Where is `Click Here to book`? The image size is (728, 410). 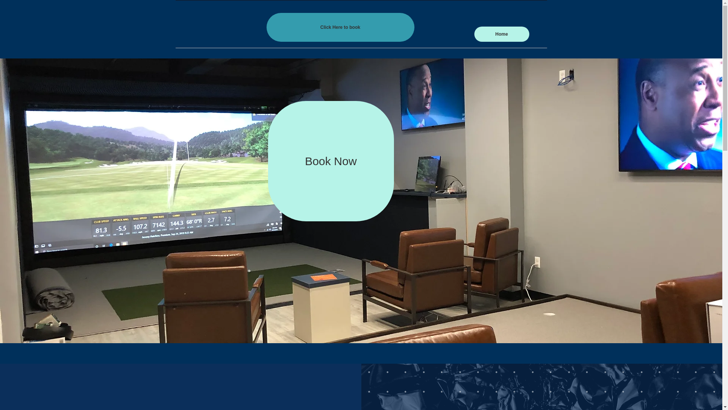 Click Here to book is located at coordinates (340, 27).